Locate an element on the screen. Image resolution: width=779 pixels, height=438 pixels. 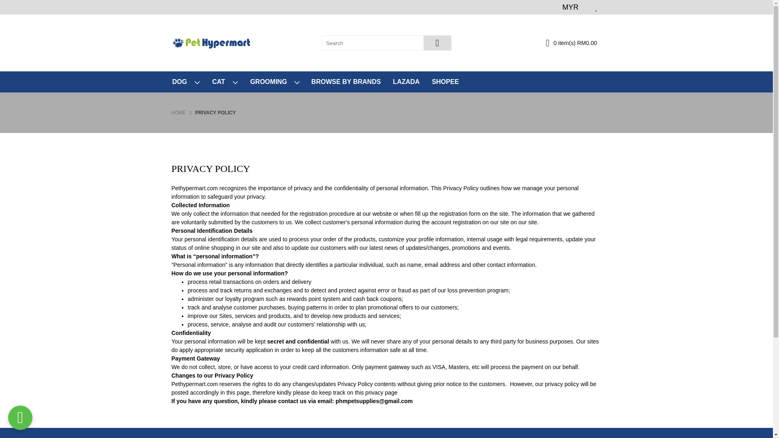
CAT is located at coordinates (224, 82).